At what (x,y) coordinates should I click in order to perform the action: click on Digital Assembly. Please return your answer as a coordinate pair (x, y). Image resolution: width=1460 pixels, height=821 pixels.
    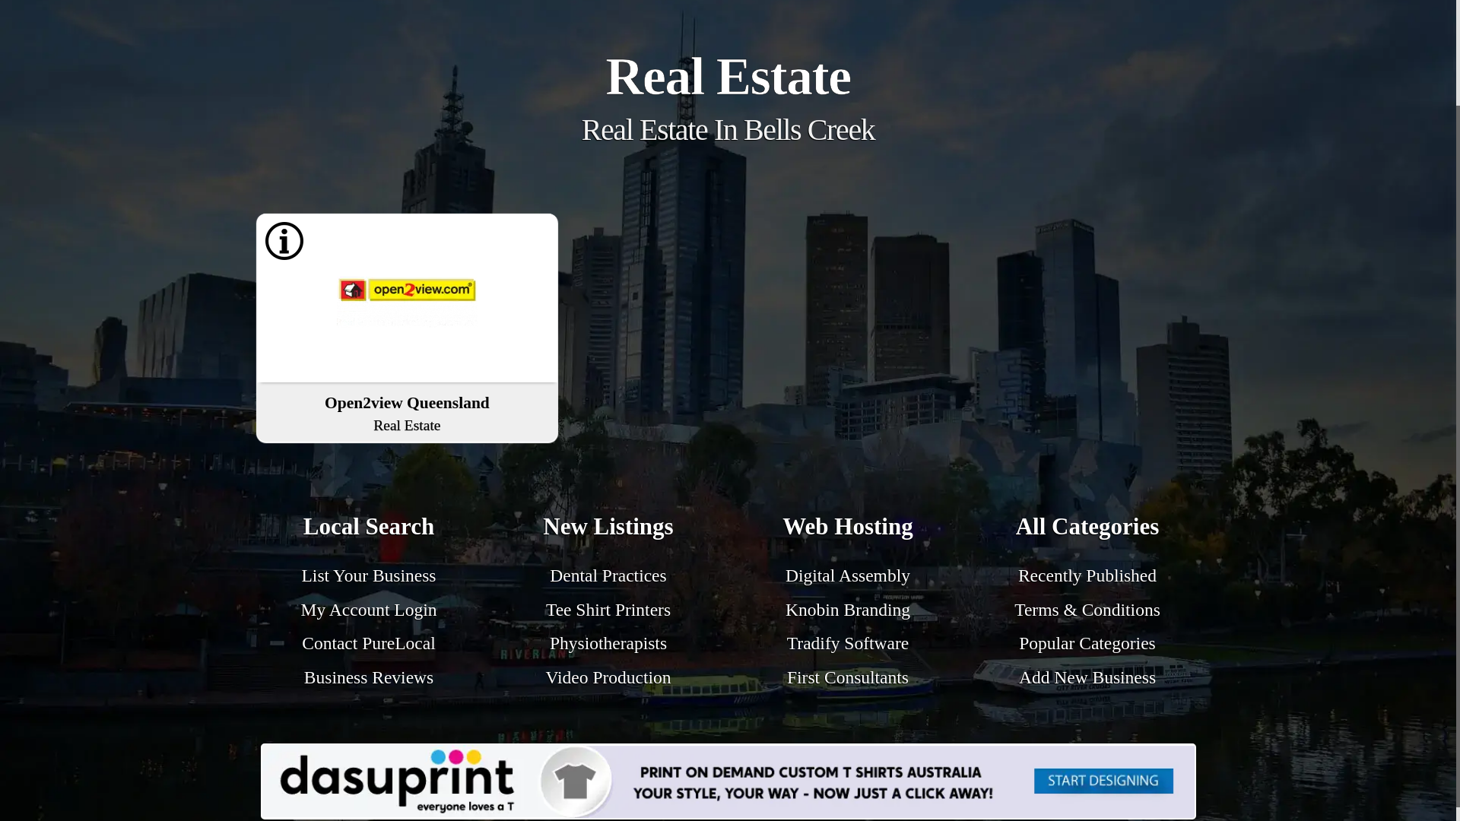
    Looking at the image, I should click on (847, 575).